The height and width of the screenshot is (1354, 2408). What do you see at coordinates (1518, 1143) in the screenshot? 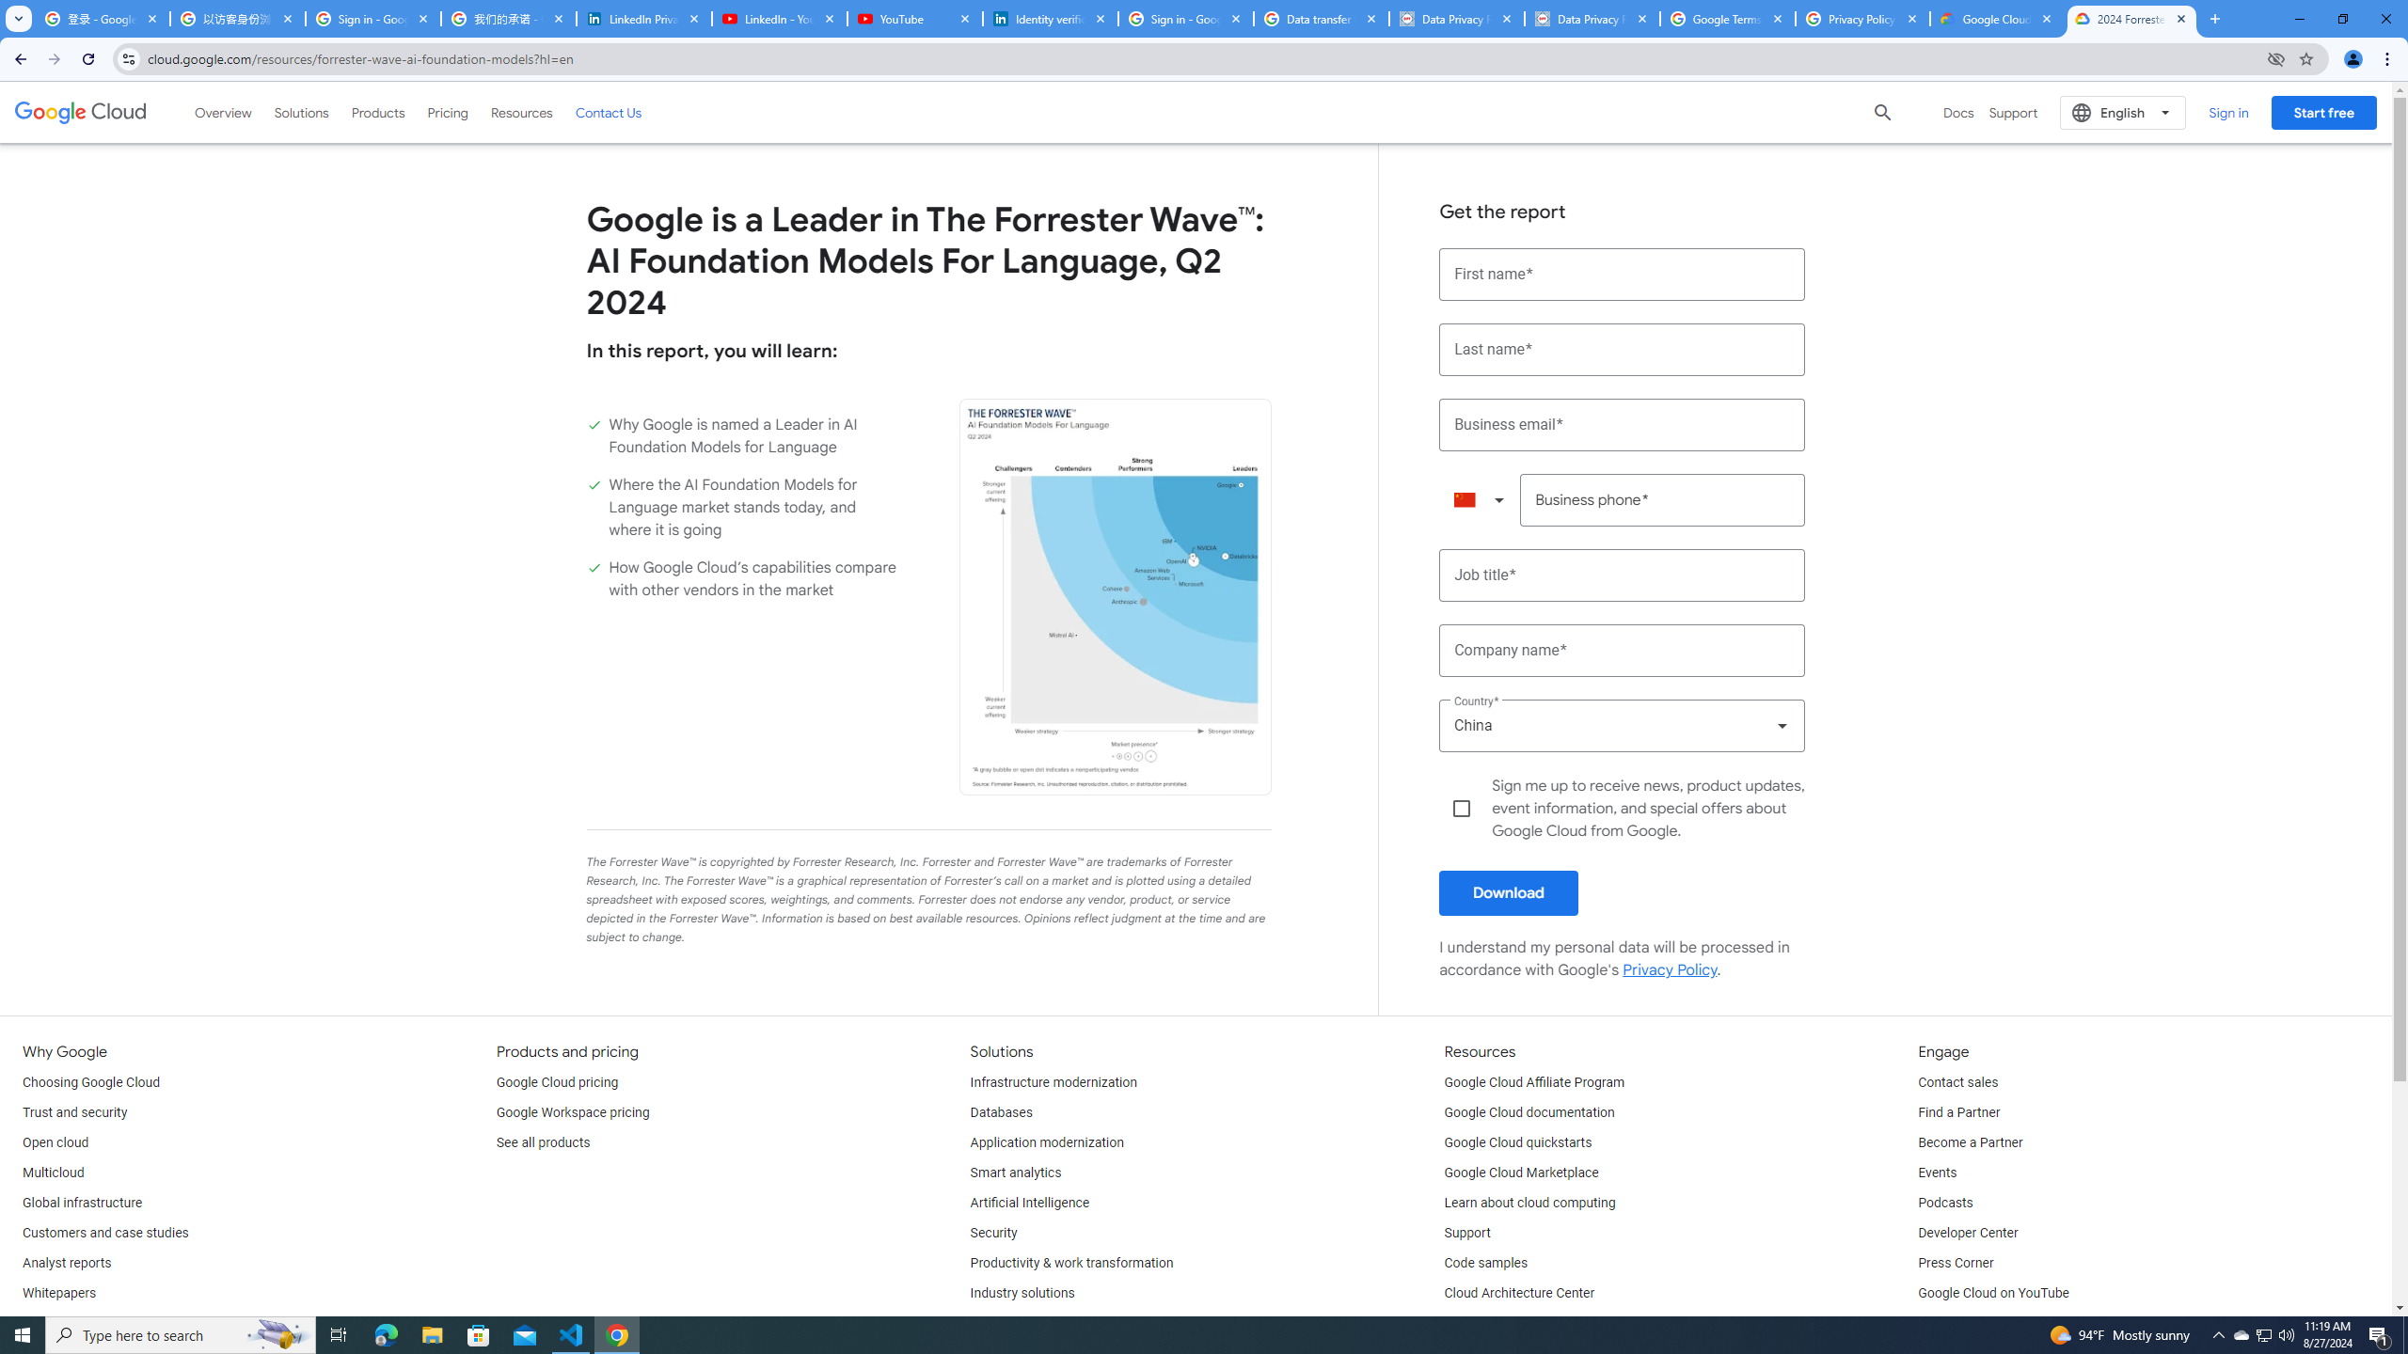
I see `Google Cloud quickstarts` at bounding box center [1518, 1143].